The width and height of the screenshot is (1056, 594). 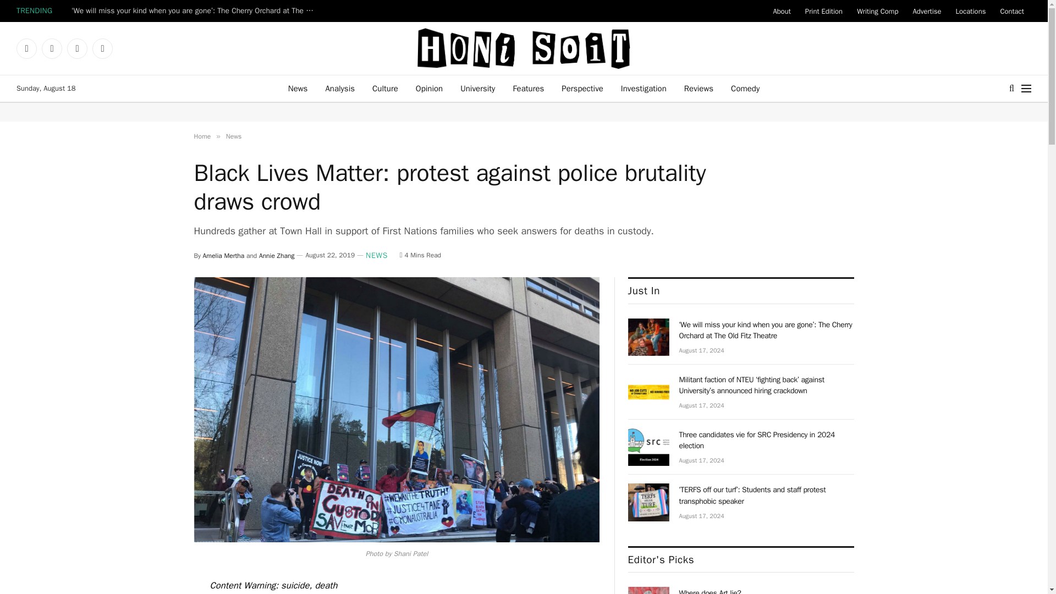 I want to click on Locations, so click(x=971, y=11).